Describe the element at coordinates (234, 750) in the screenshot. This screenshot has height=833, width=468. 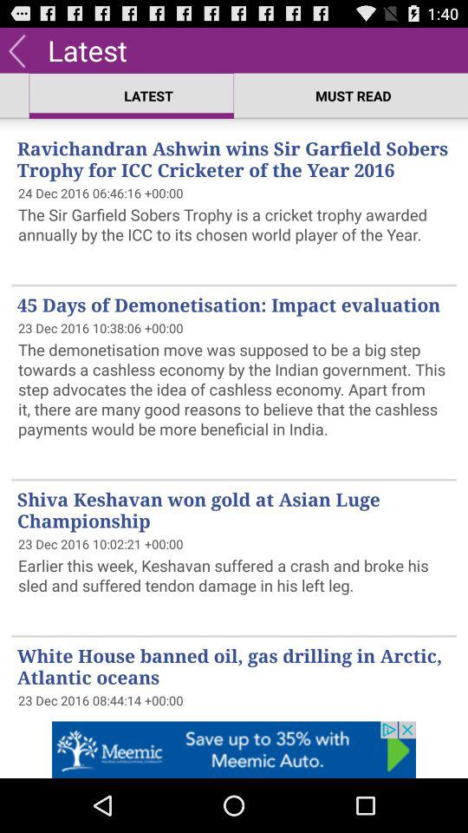
I see `electrical add` at that location.